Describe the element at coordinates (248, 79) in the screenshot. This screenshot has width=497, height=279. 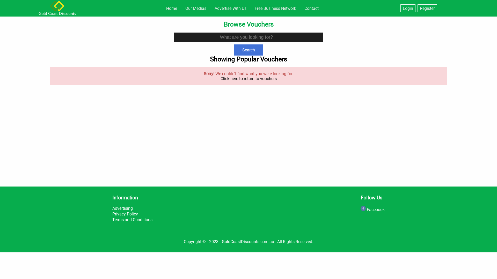
I see `Click here to return to vouchers` at that location.